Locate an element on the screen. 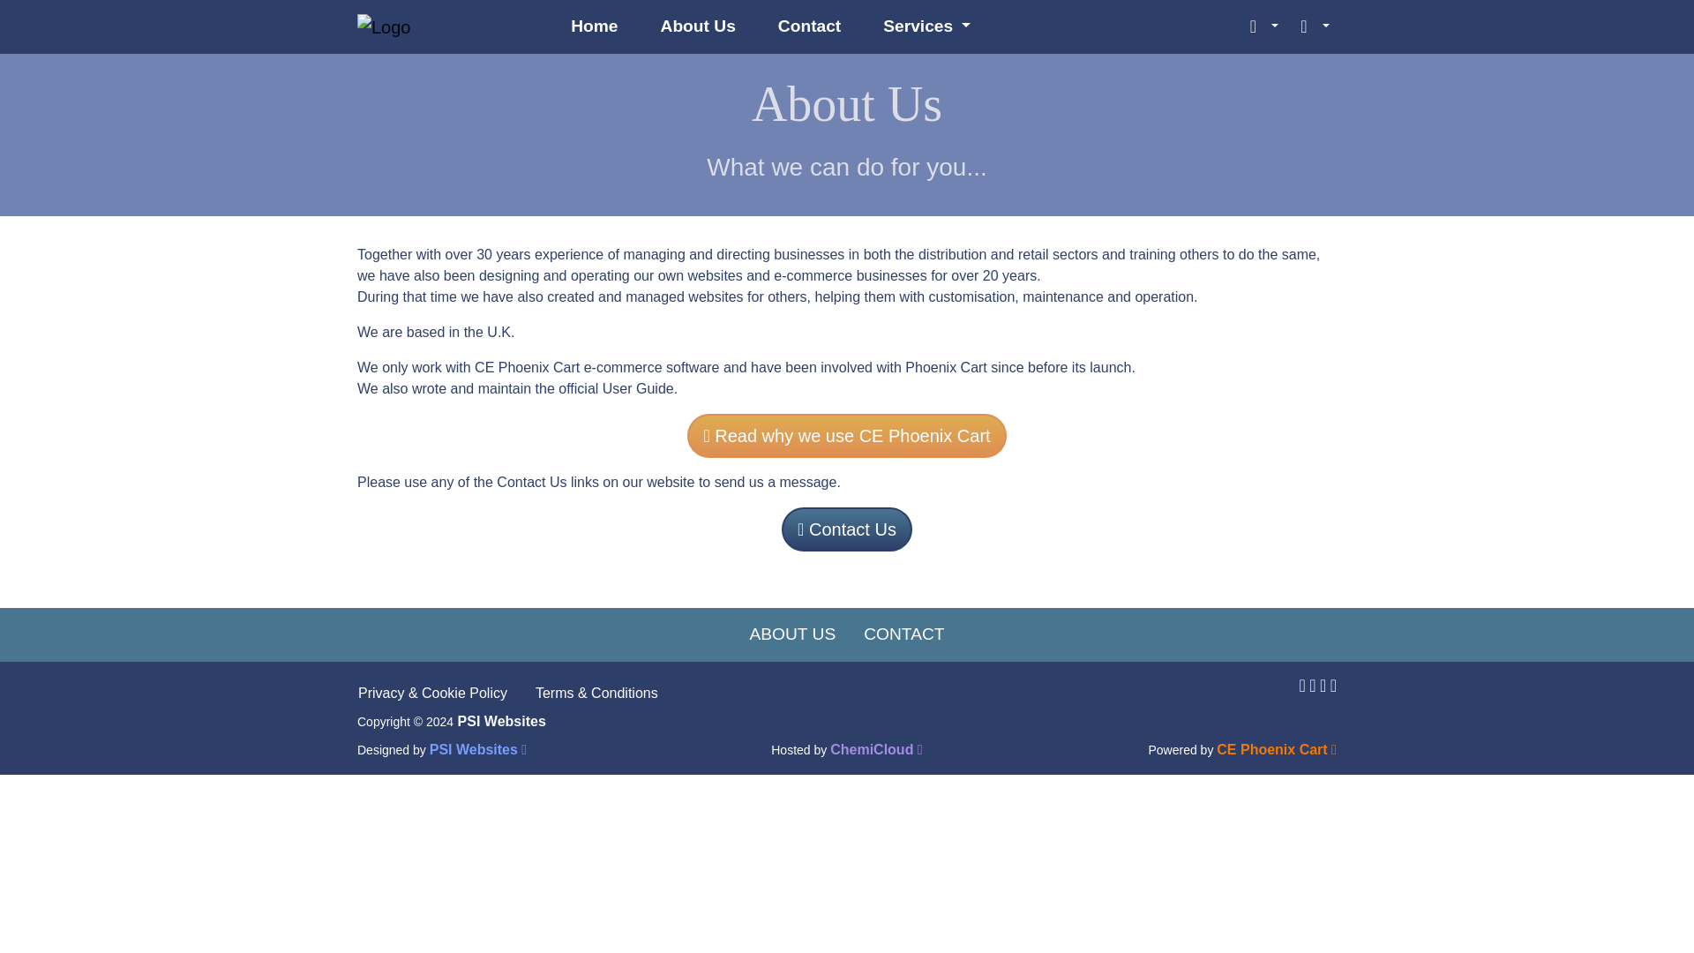 This screenshot has height=953, width=1694. PSI Websites is located at coordinates (478, 749).